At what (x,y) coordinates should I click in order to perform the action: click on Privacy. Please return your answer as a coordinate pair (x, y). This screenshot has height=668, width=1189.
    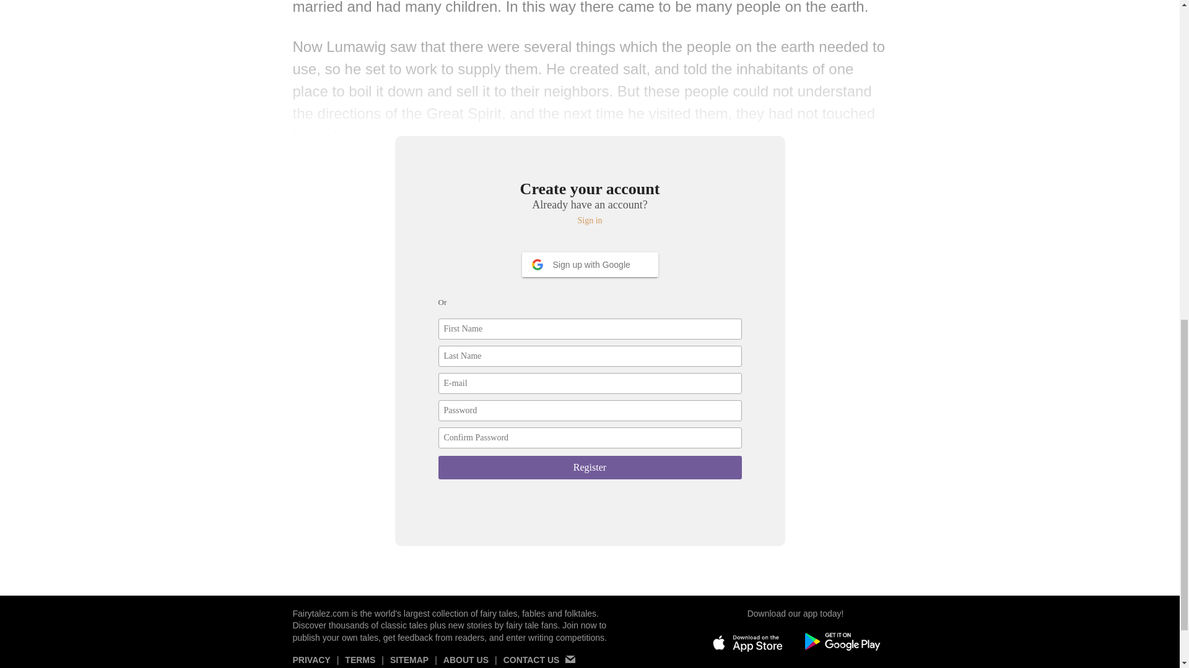
    Looking at the image, I should click on (311, 662).